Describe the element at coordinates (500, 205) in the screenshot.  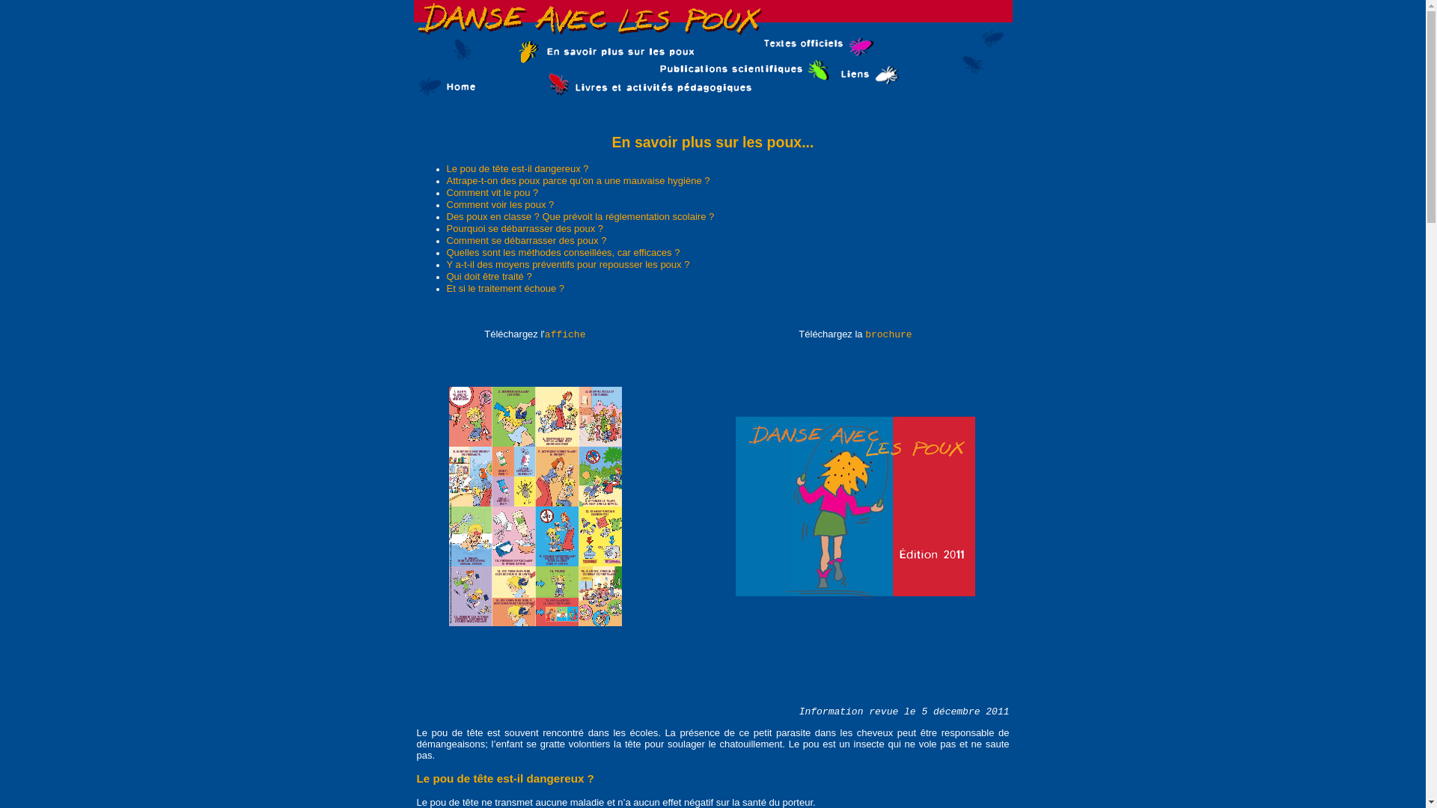
I see `Comment voir les poux ?` at that location.